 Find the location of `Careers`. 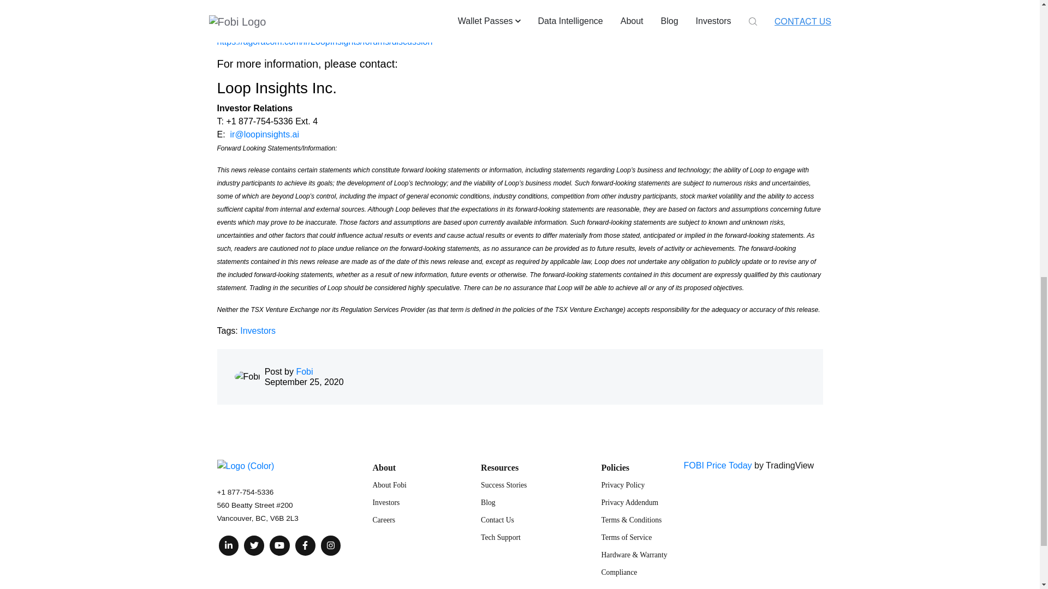

Careers is located at coordinates (383, 520).